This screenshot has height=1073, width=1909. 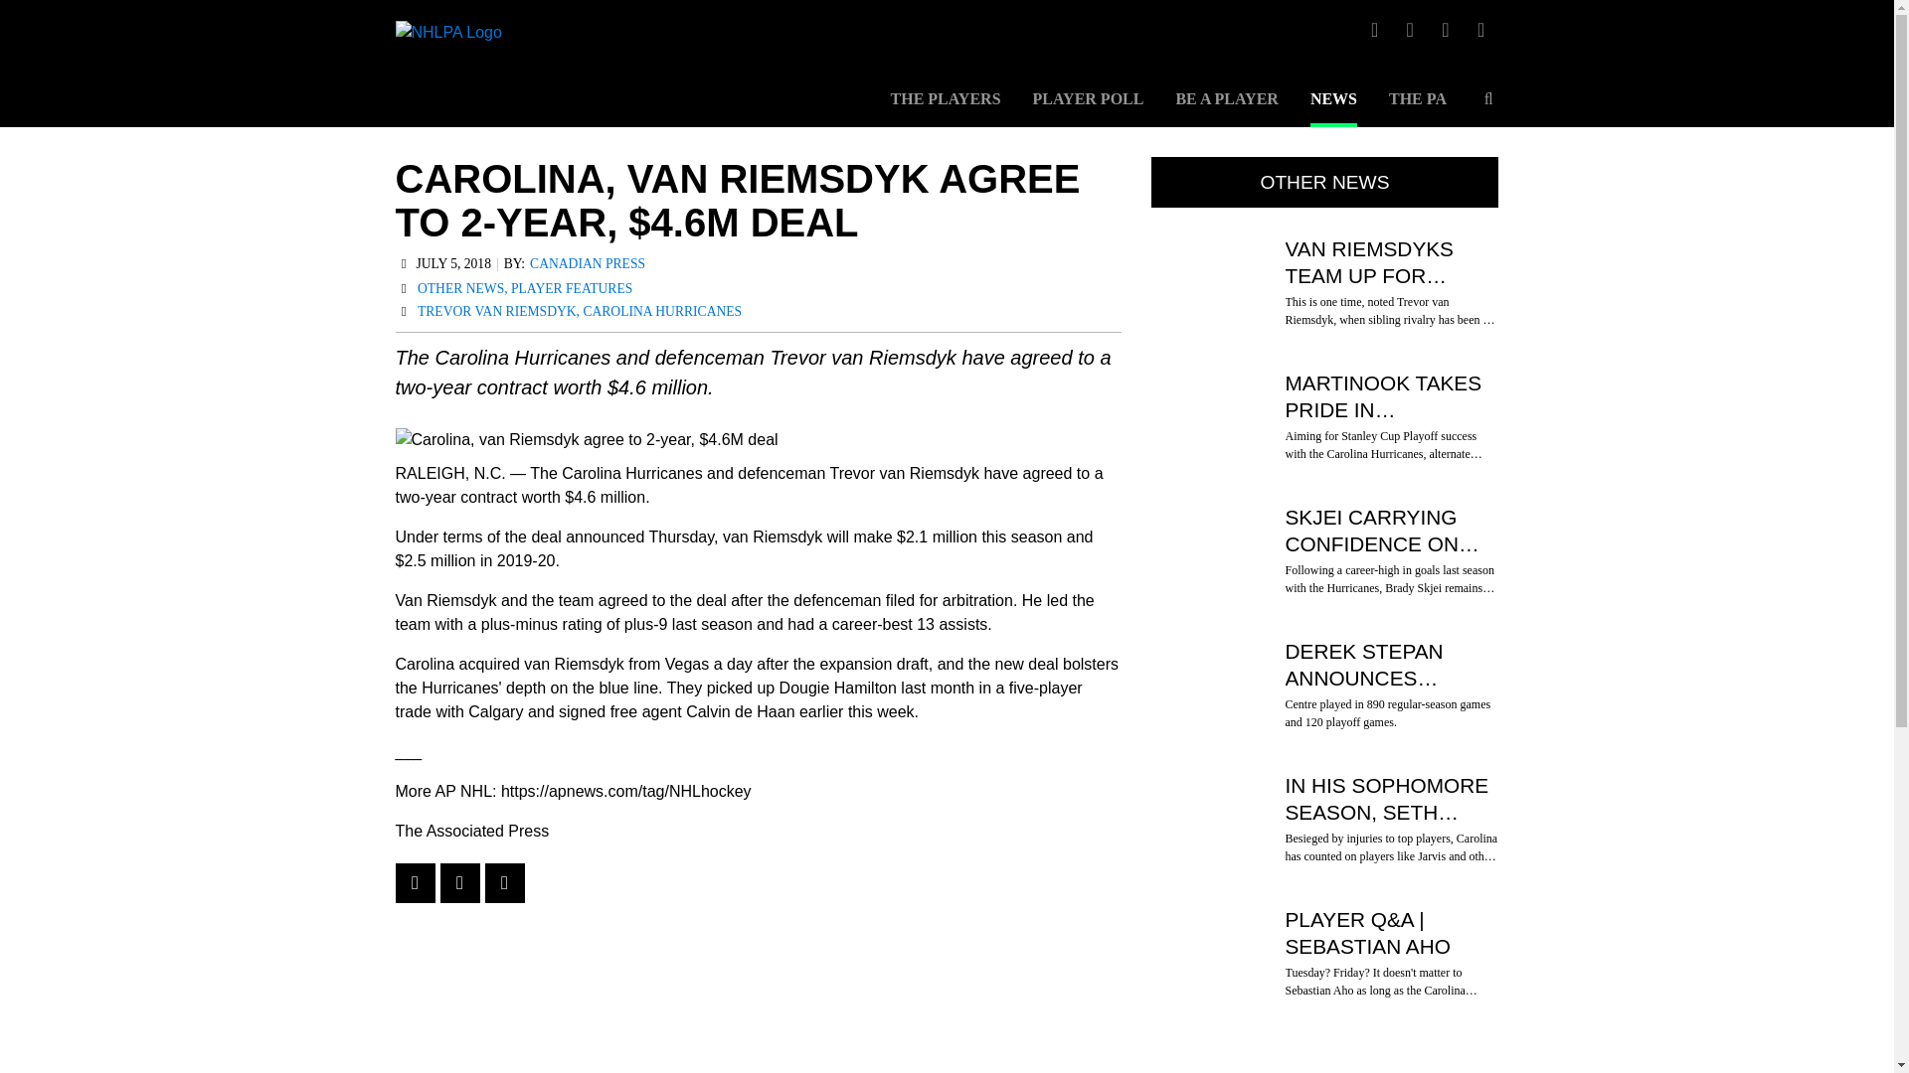 I want to click on Share to LinkedIn, so click(x=505, y=883).